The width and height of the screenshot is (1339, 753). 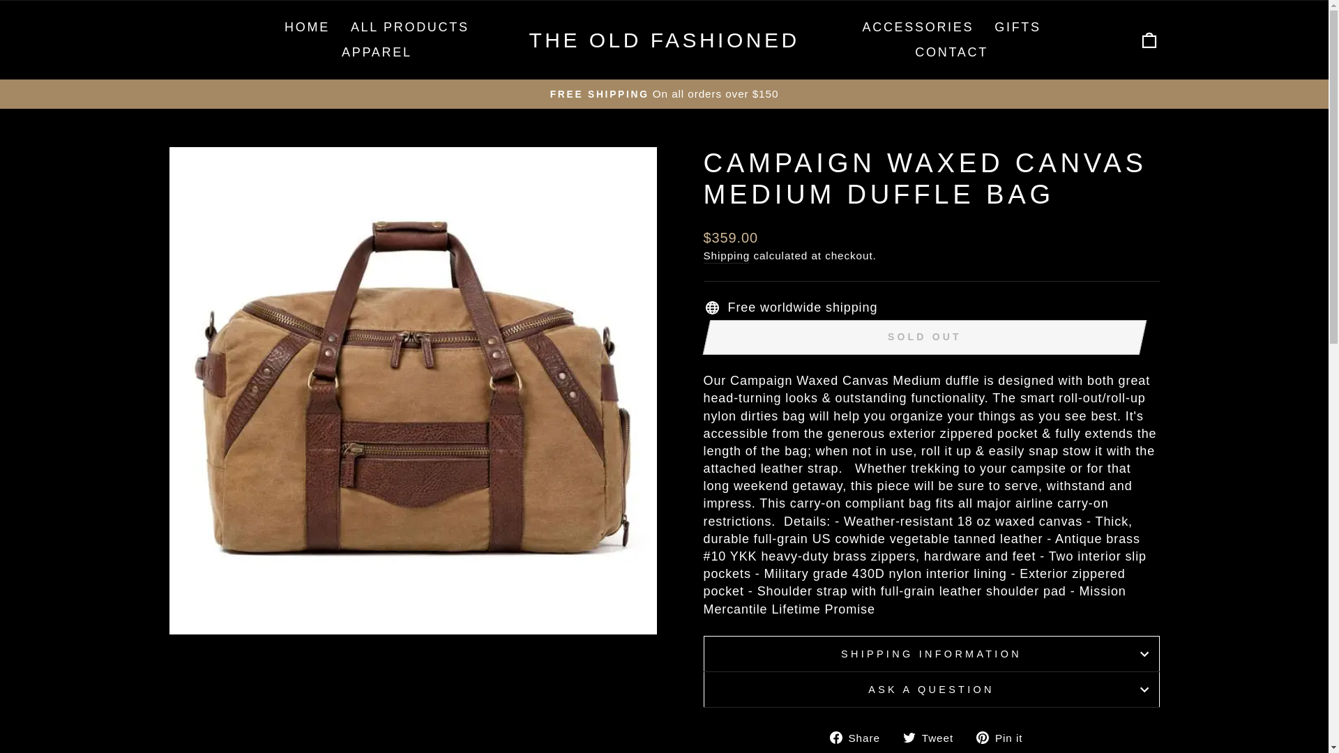 What do you see at coordinates (931, 690) in the screenshot?
I see `ICON-BAG-MINIMAL` at bounding box center [931, 690].